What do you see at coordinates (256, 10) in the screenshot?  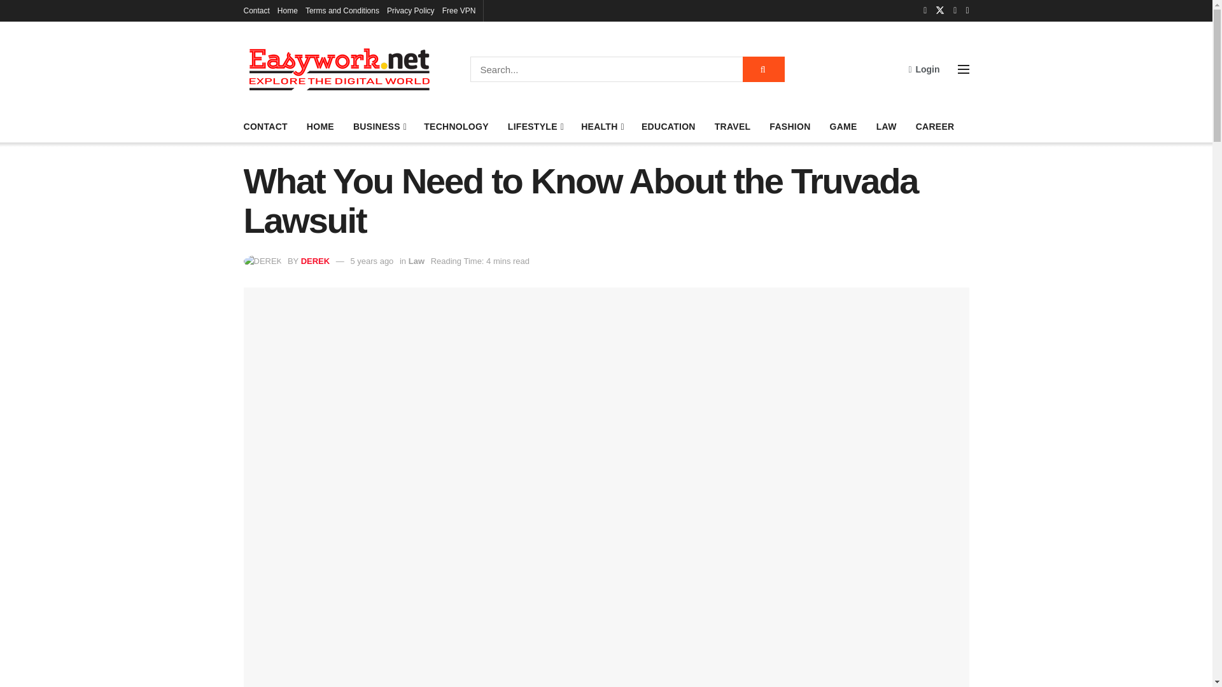 I see `Contact` at bounding box center [256, 10].